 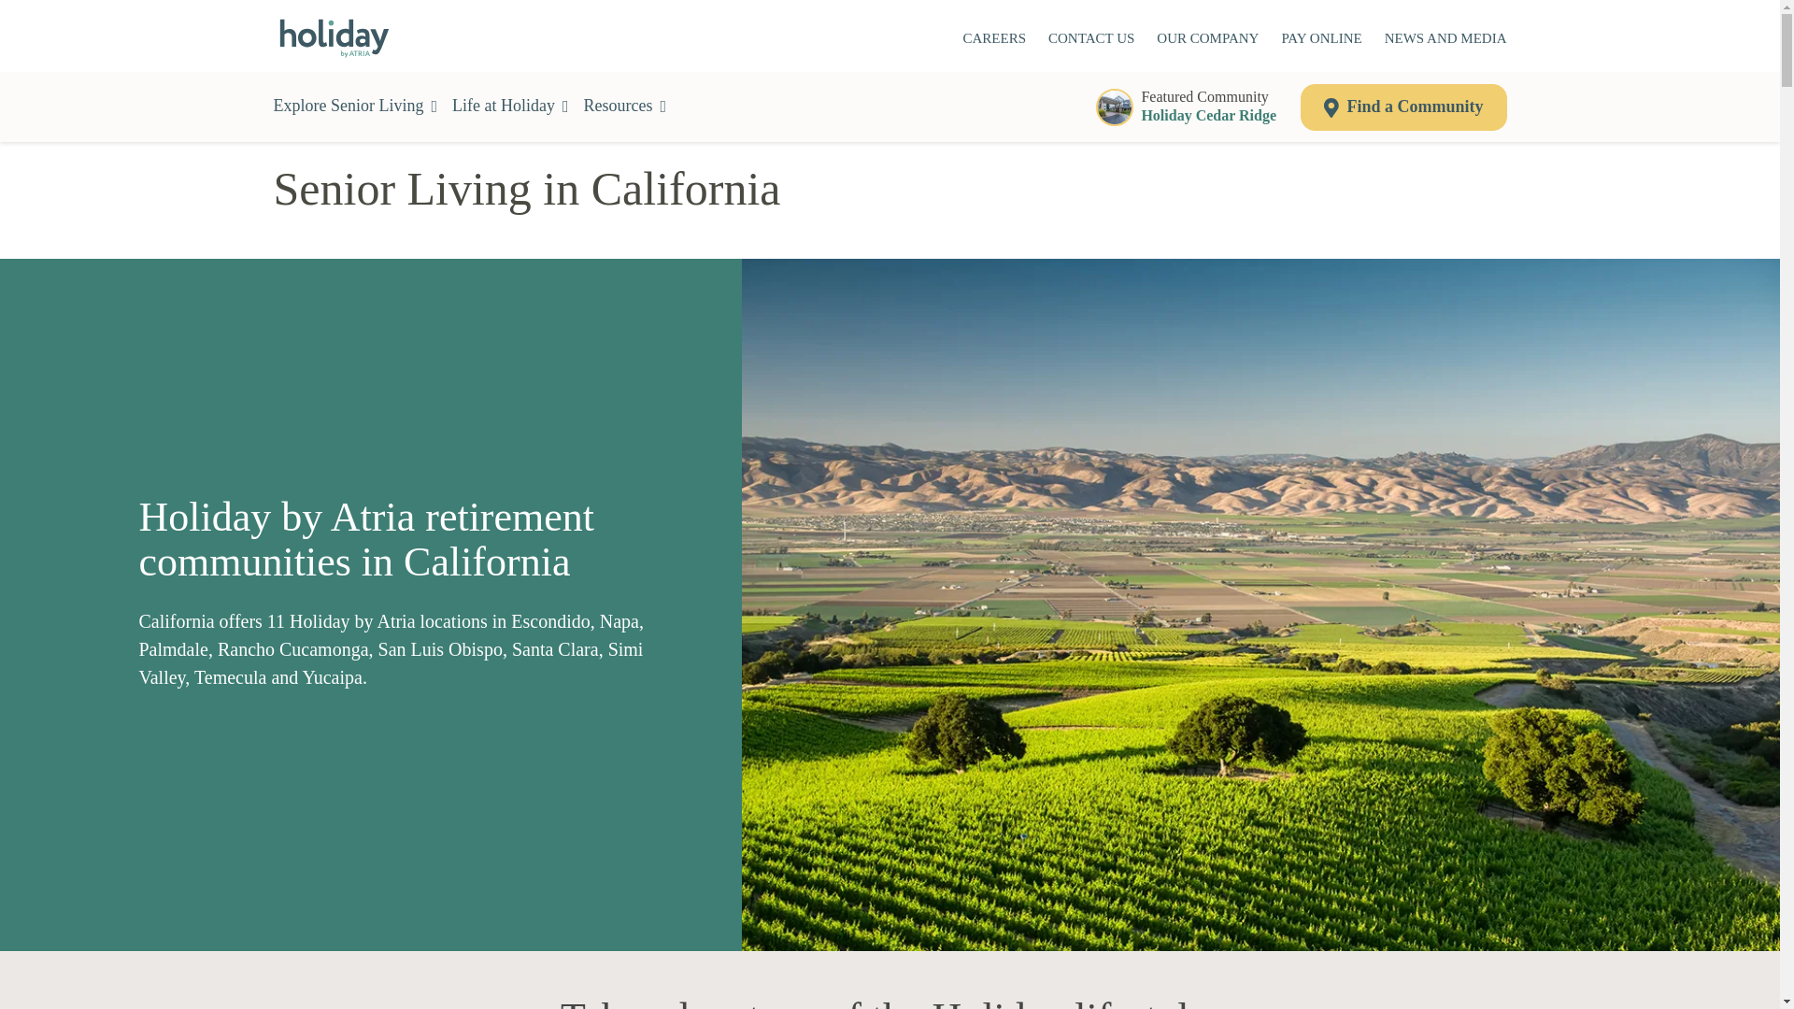 What do you see at coordinates (355, 107) in the screenshot?
I see `Explore Senior Living` at bounding box center [355, 107].